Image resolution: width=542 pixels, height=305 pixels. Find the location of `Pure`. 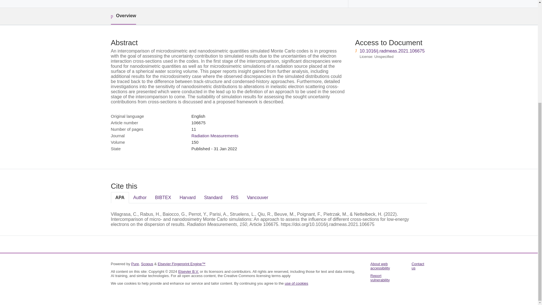

Pure is located at coordinates (135, 264).